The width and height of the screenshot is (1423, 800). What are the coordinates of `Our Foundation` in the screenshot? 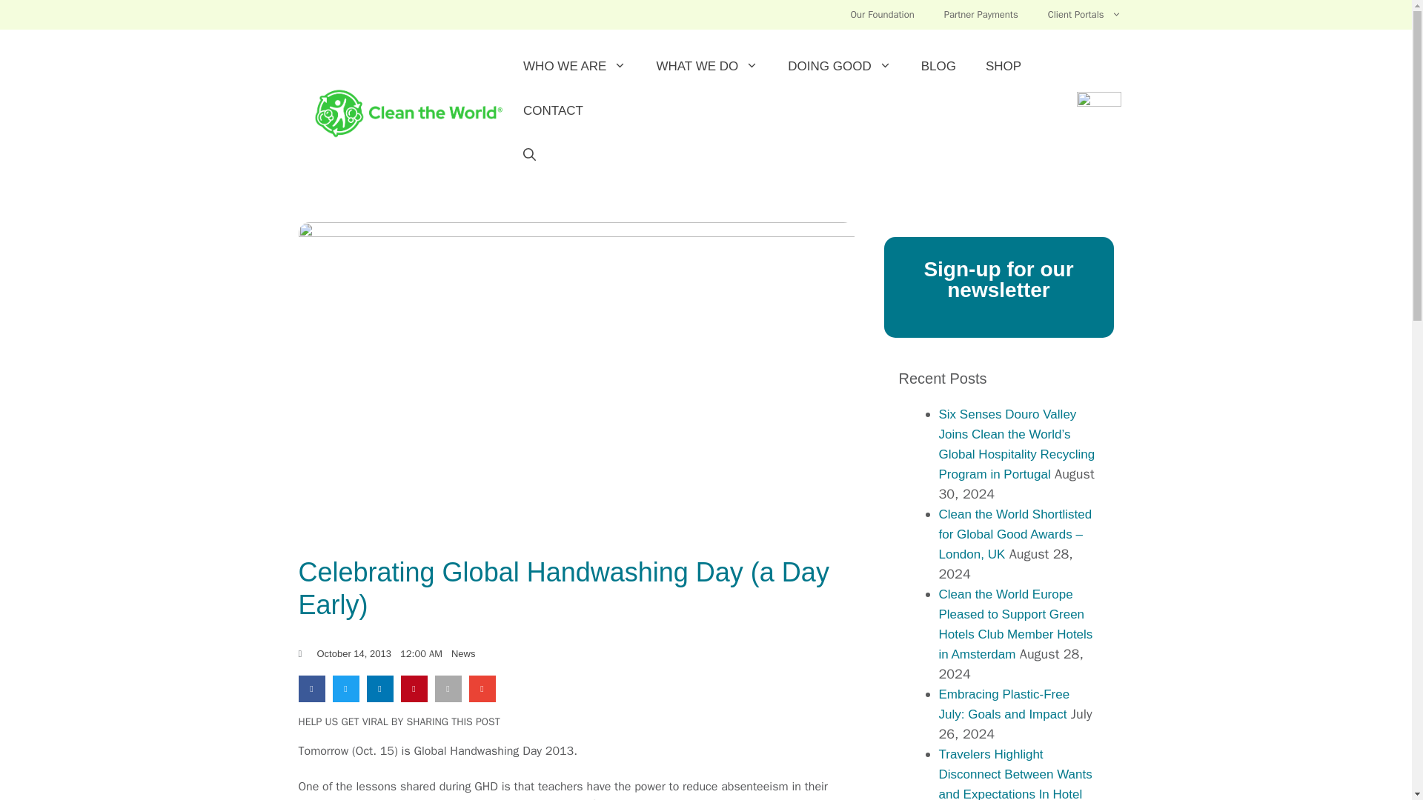 It's located at (882, 15).